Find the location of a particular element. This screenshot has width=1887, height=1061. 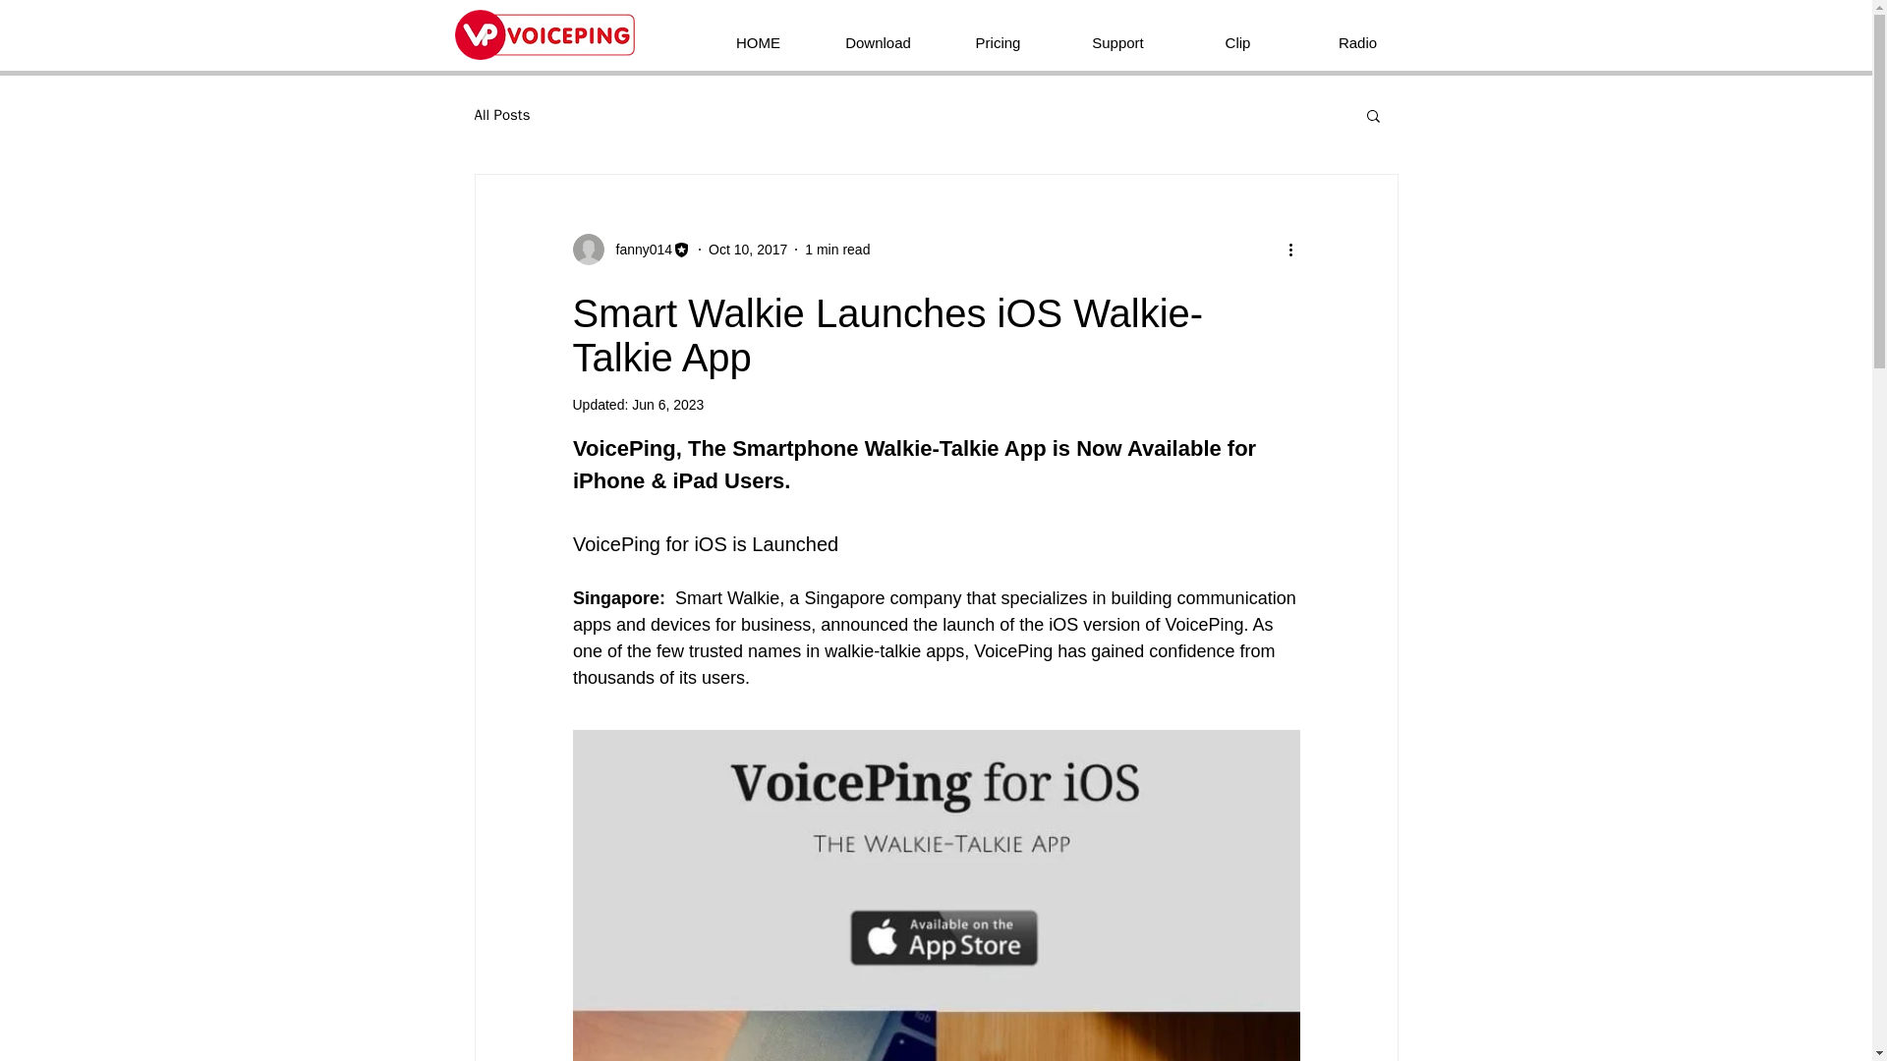

1 min read is located at coordinates (837, 250).